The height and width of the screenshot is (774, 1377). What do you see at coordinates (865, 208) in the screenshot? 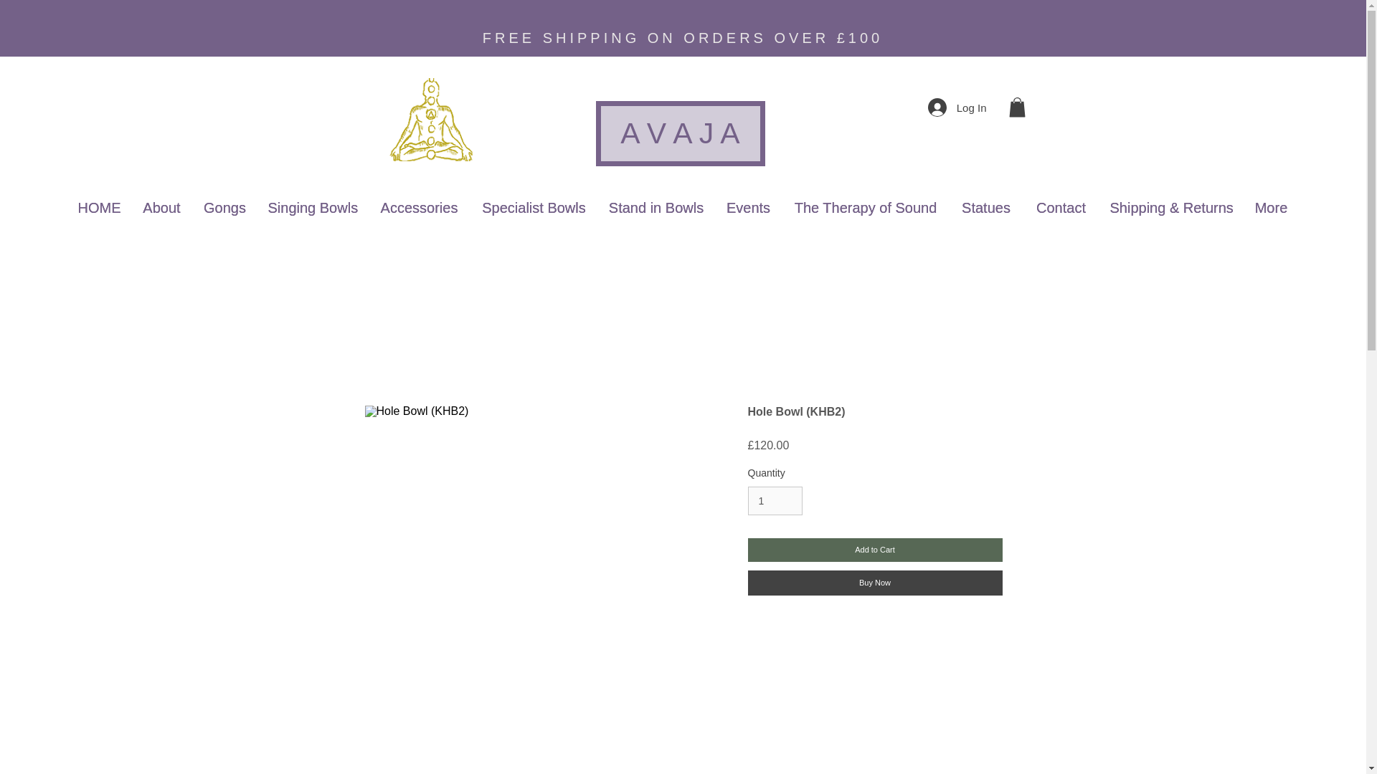
I see `The Therapy of Sound` at bounding box center [865, 208].